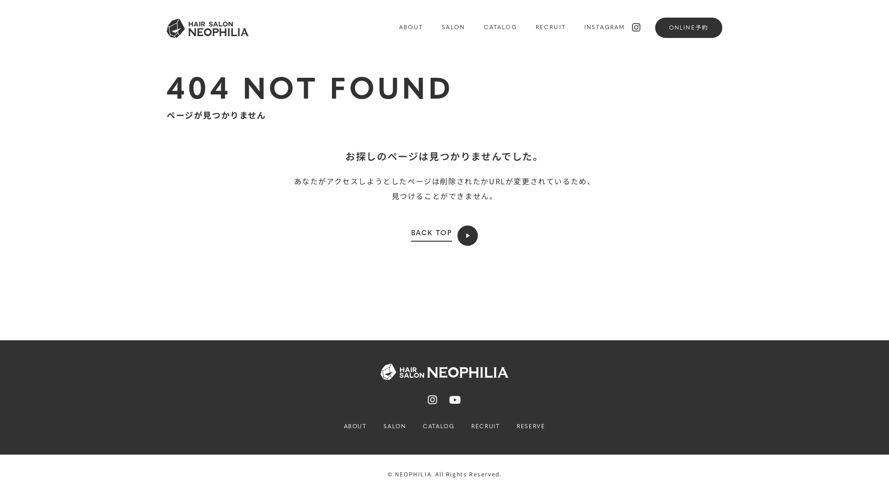 This screenshot has width=889, height=500. Describe the element at coordinates (394, 427) in the screenshot. I see `SALON` at that location.